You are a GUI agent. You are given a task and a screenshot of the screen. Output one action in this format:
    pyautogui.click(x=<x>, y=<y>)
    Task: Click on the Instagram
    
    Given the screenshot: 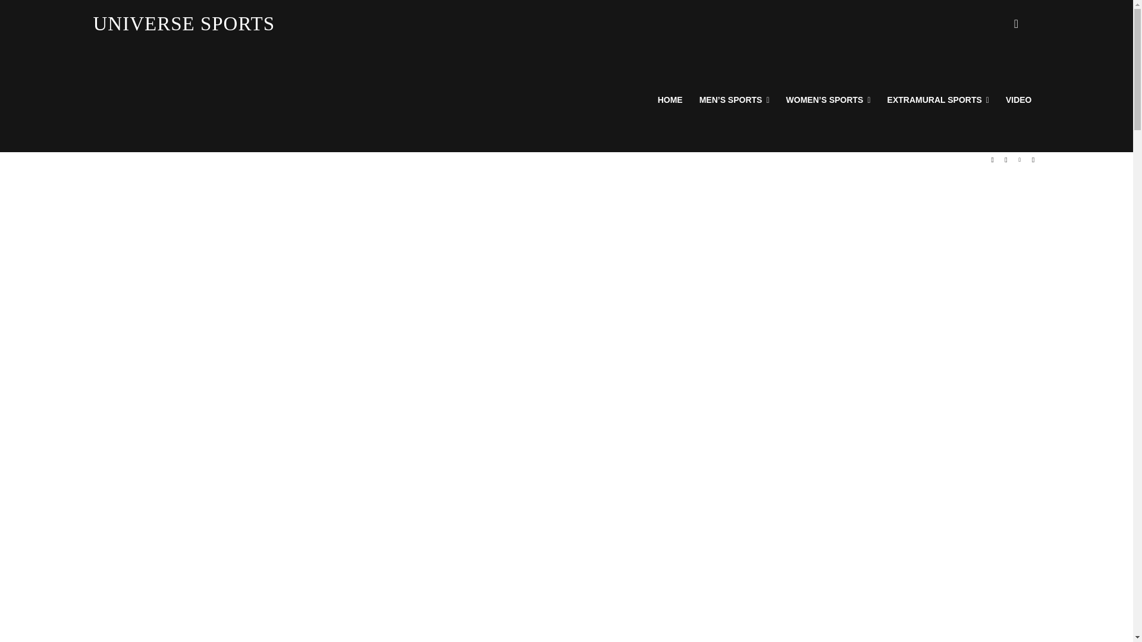 What is the action you would take?
    pyautogui.click(x=1006, y=160)
    